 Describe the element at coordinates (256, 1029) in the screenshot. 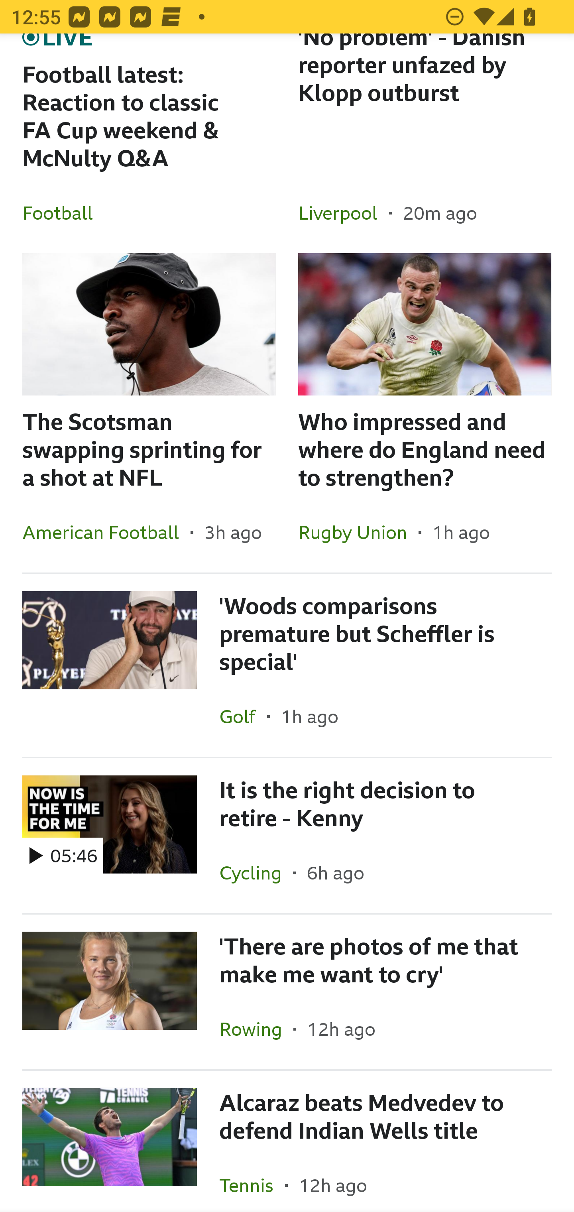

I see `Rowing In the section Rowing` at that location.